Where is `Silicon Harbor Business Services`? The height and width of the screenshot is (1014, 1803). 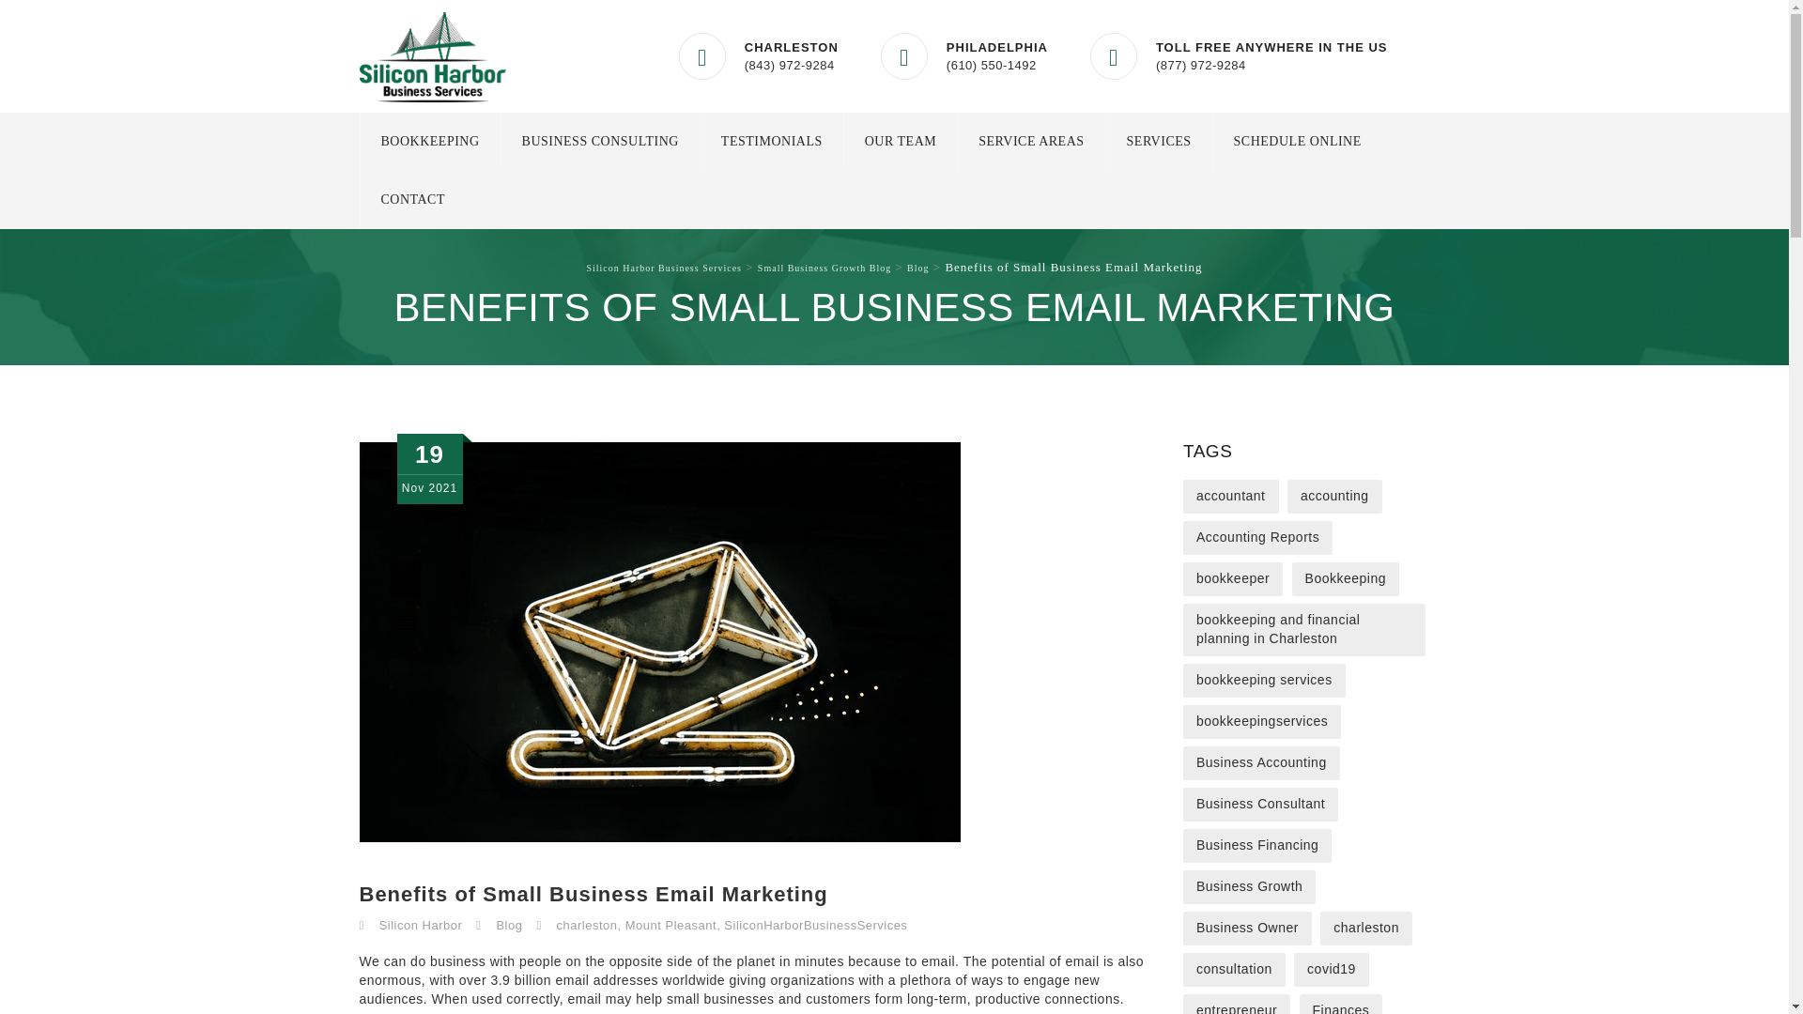
Silicon Harbor Business Services is located at coordinates (432, 56).